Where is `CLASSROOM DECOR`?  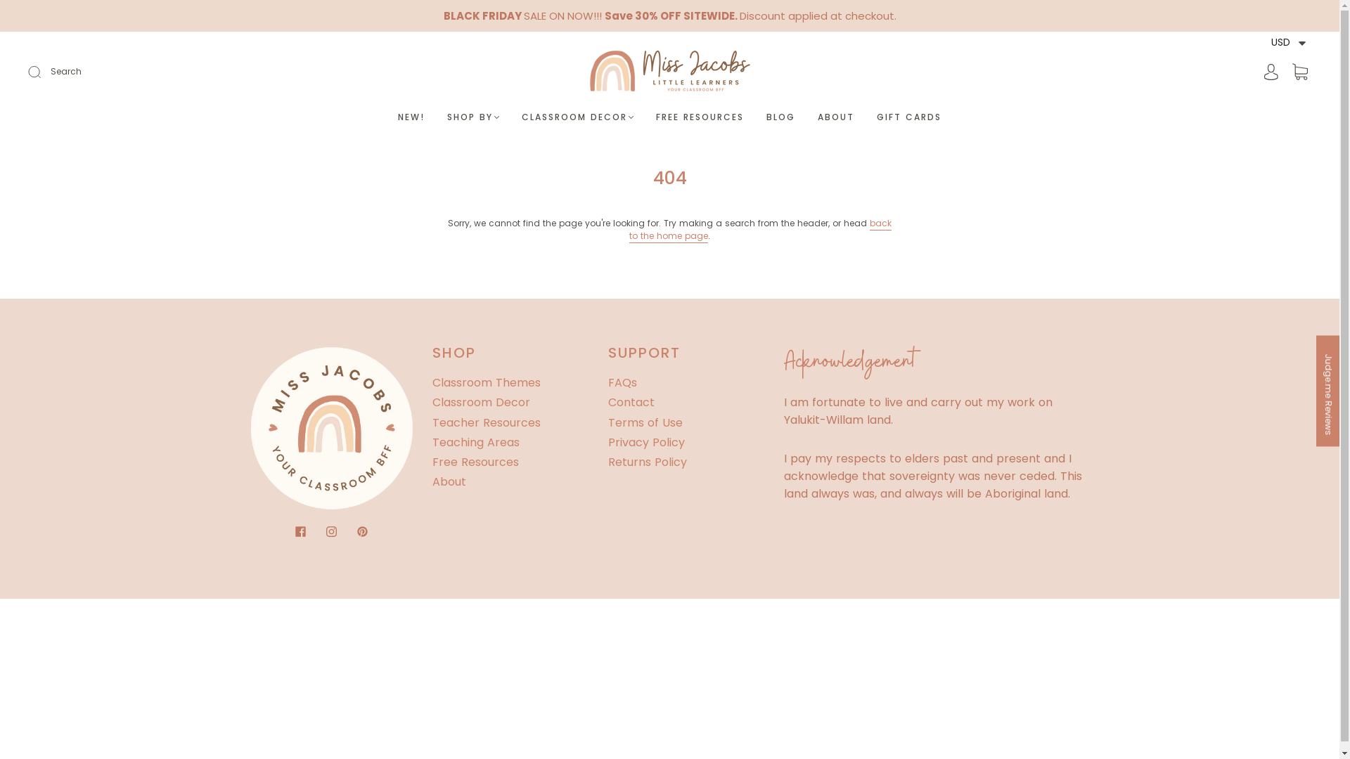 CLASSROOM DECOR is located at coordinates (578, 117).